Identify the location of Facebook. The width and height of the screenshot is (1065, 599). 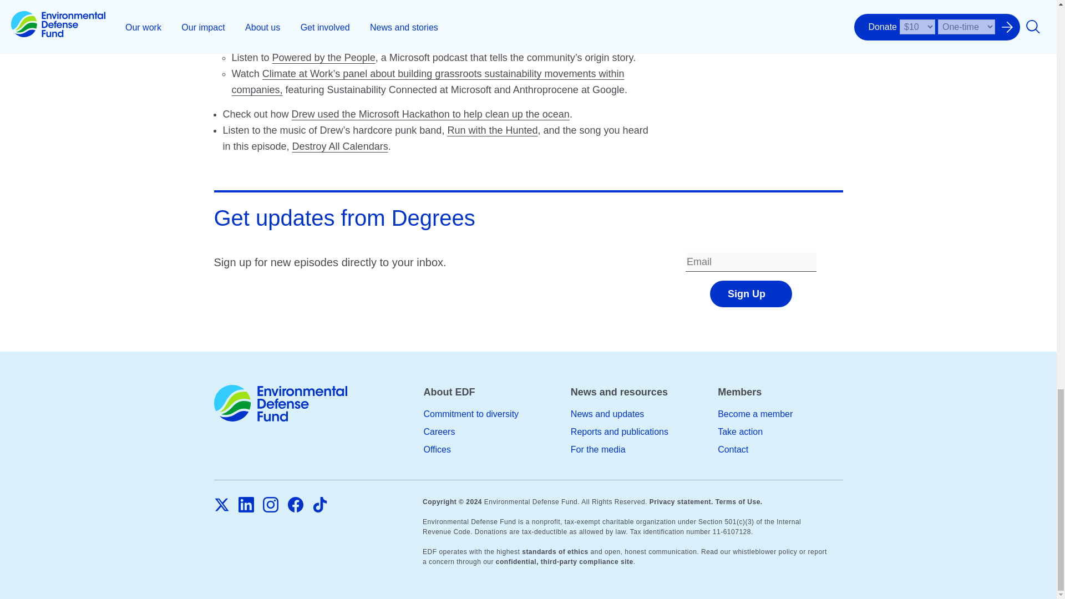
(295, 505).